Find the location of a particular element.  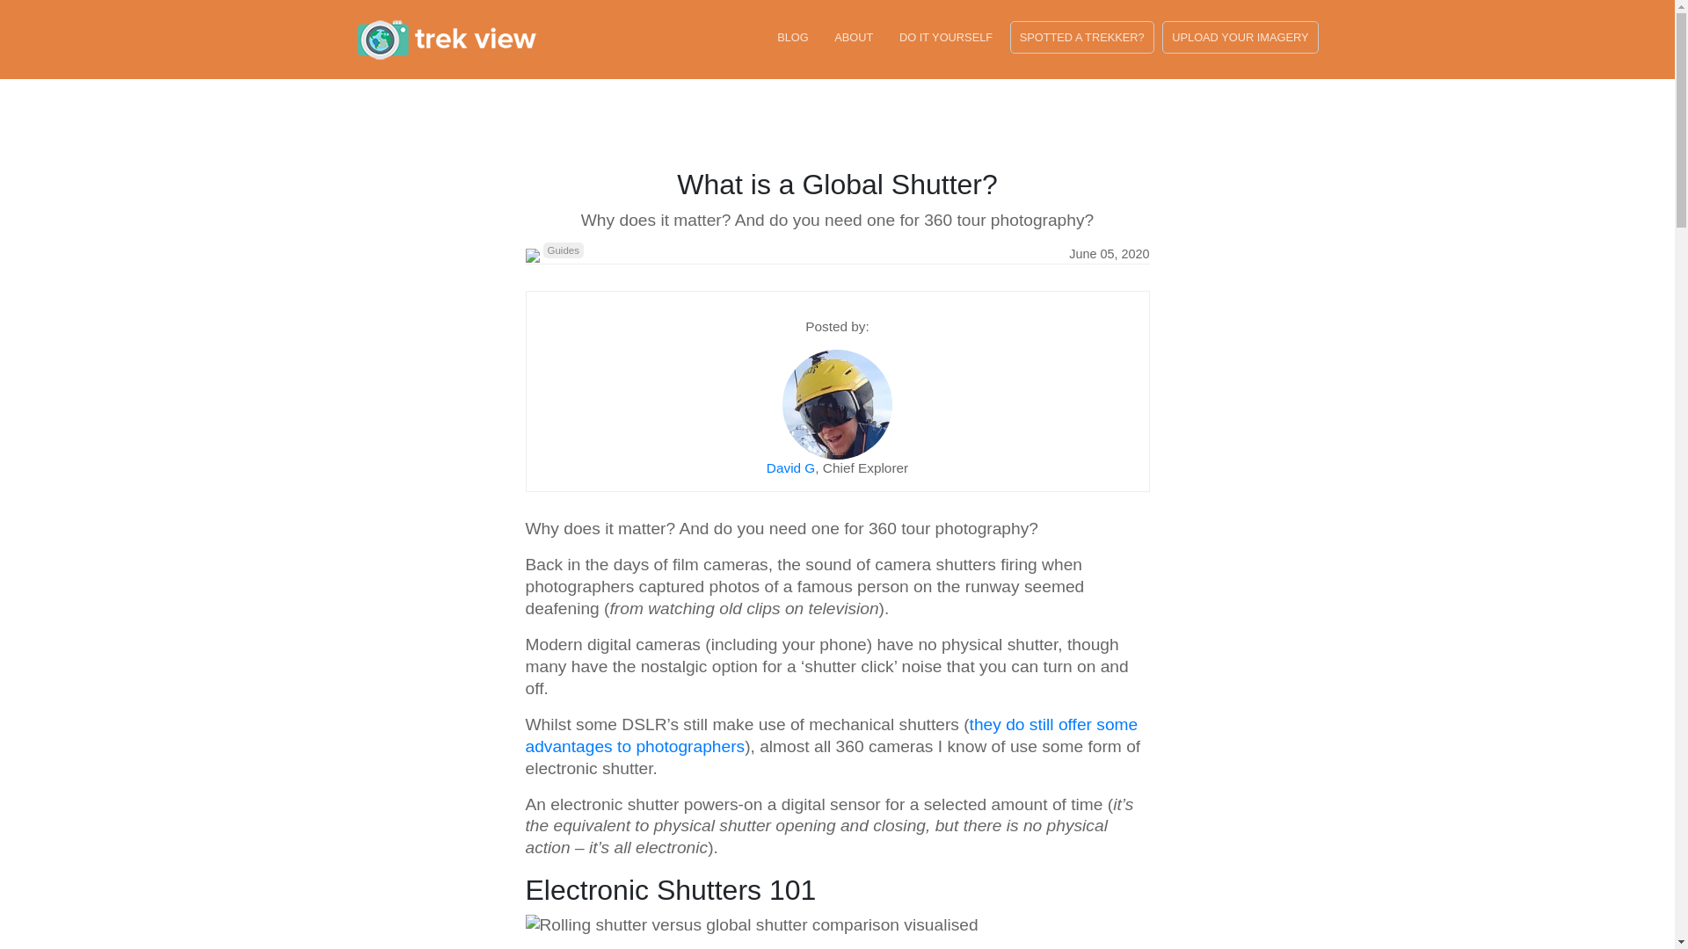

ABOUT is located at coordinates (853, 37).